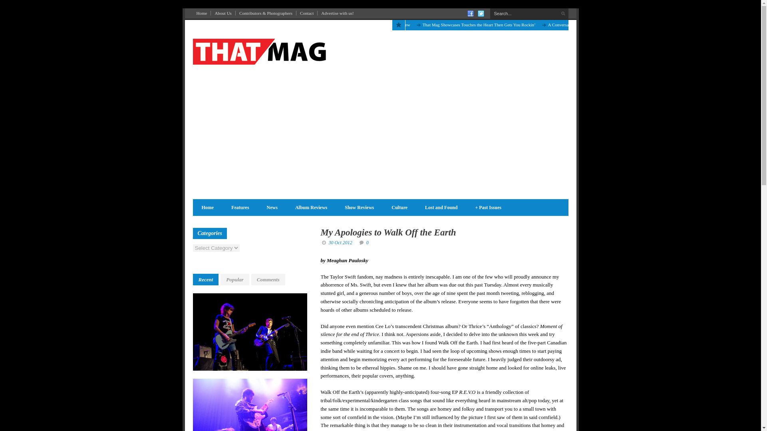 This screenshot has width=767, height=431. I want to click on 30 Oct 2012, so click(340, 114).